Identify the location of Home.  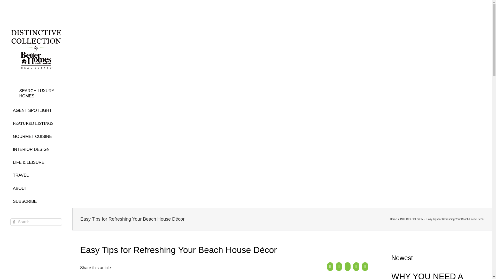
(393, 219).